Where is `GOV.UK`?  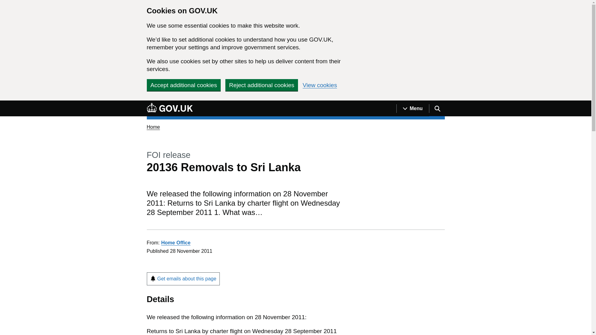 GOV.UK is located at coordinates (169, 108).